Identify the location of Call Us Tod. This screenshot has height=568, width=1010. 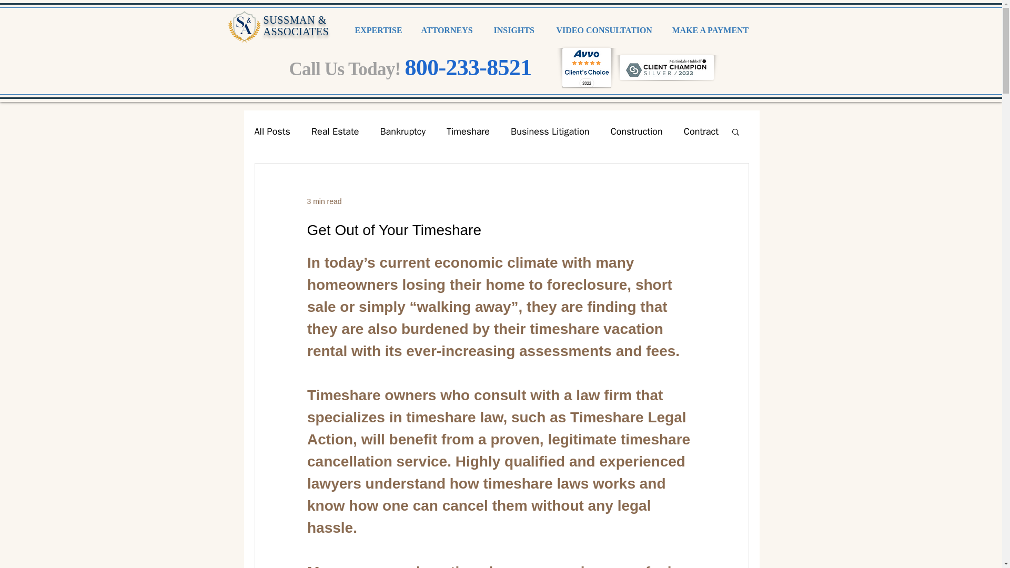
(332, 69).